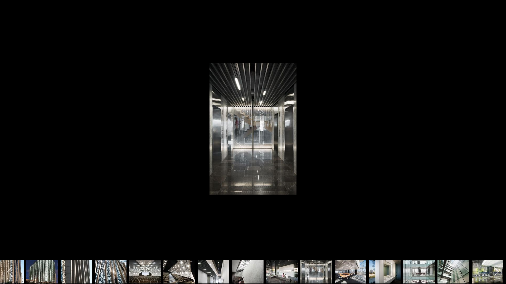 This screenshot has width=506, height=284. Describe the element at coordinates (256, 8) in the screenshot. I see `HOSPITALITY & RETAIL` at that location.